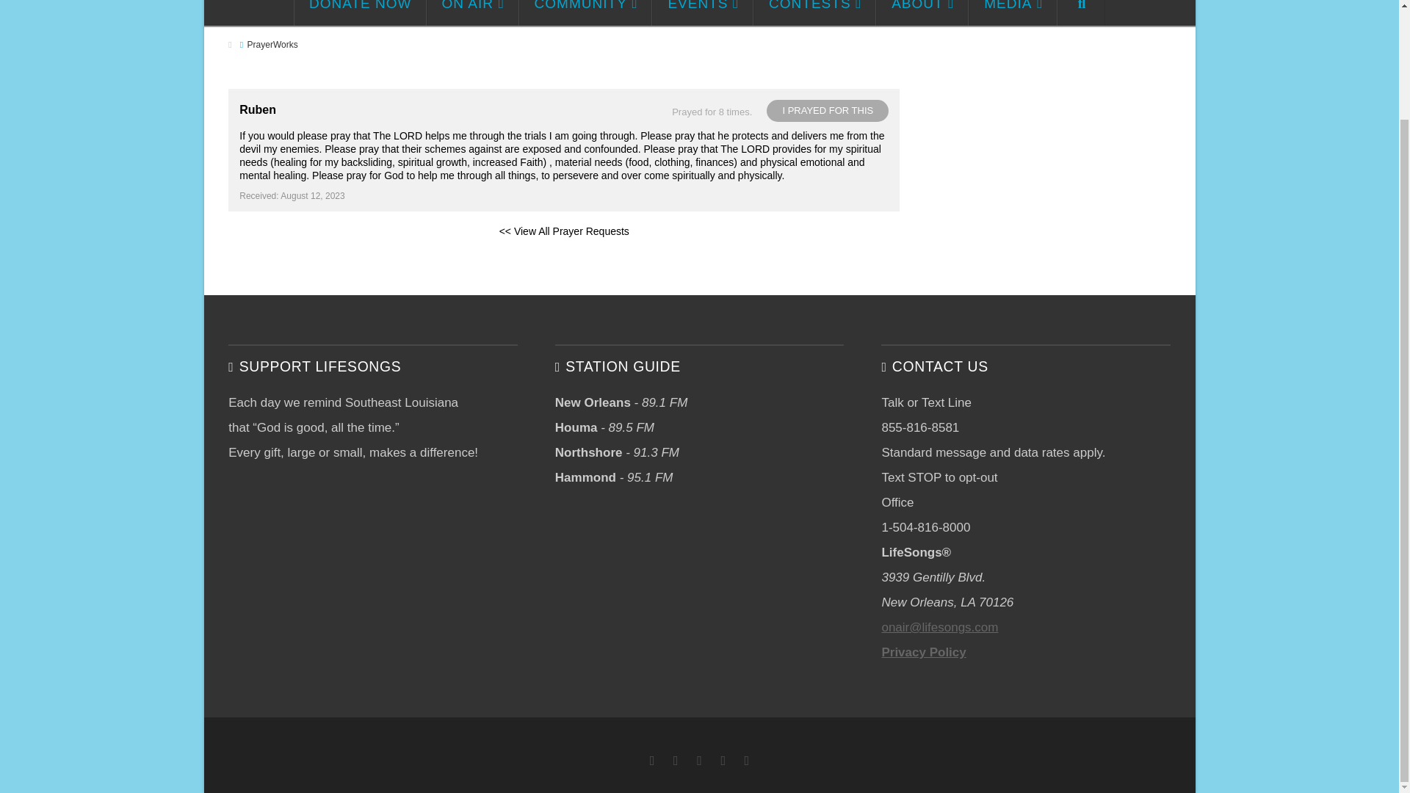  I want to click on DONATE NOW, so click(360, 12).